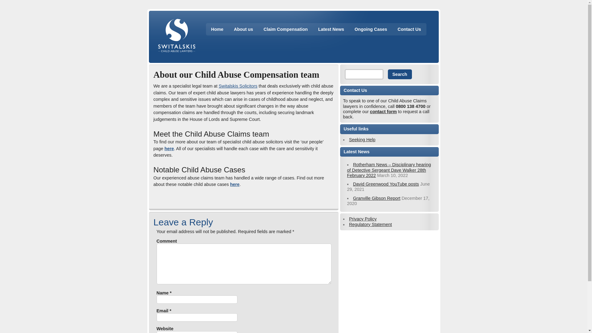 Image resolution: width=592 pixels, height=333 pixels. I want to click on Switalskis Solicitors LLP, so click(238, 86).